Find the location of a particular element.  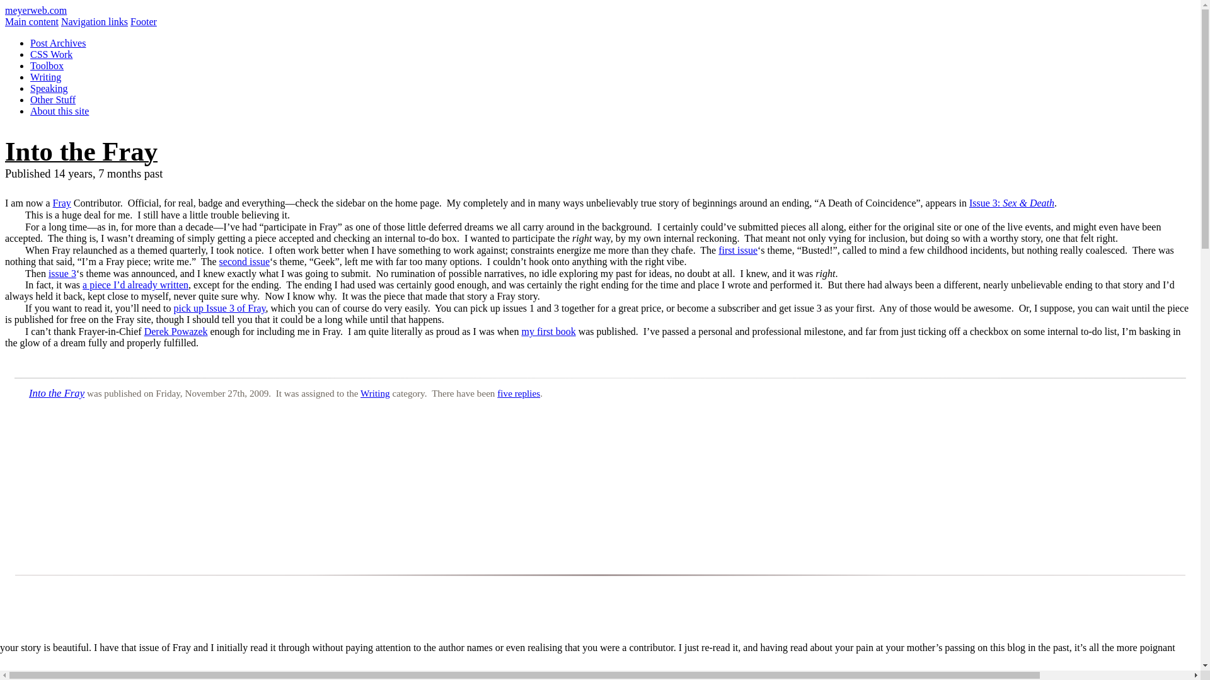

About this site is located at coordinates (59, 111).